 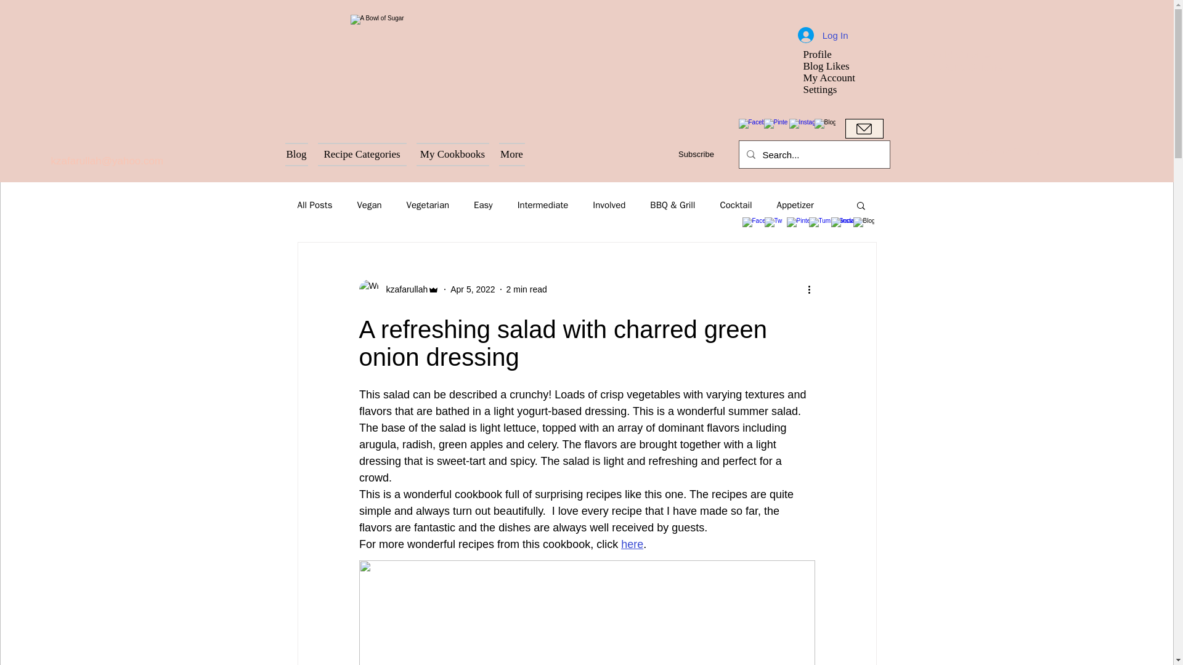 What do you see at coordinates (735, 206) in the screenshot?
I see `Cocktail` at bounding box center [735, 206].